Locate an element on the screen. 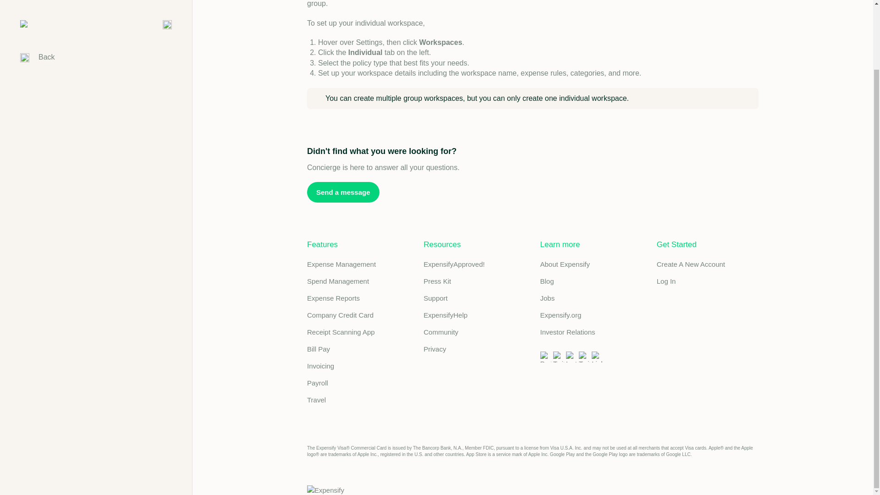 The height and width of the screenshot is (495, 880). Expensify.org is located at coordinates (590, 315).